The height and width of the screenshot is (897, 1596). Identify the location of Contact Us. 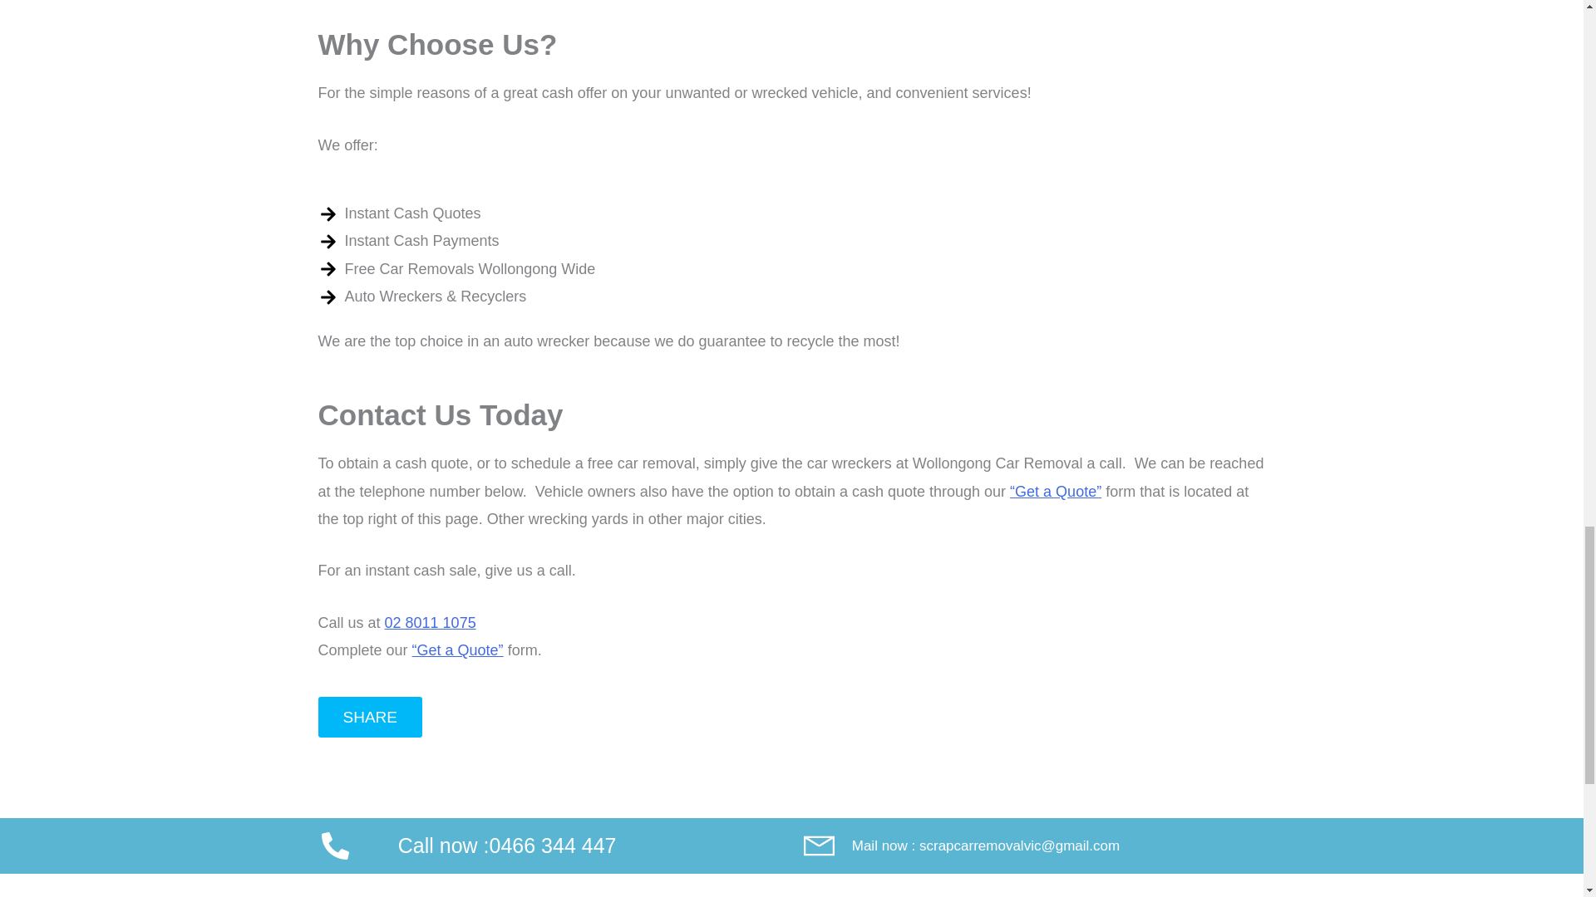
(457, 649).